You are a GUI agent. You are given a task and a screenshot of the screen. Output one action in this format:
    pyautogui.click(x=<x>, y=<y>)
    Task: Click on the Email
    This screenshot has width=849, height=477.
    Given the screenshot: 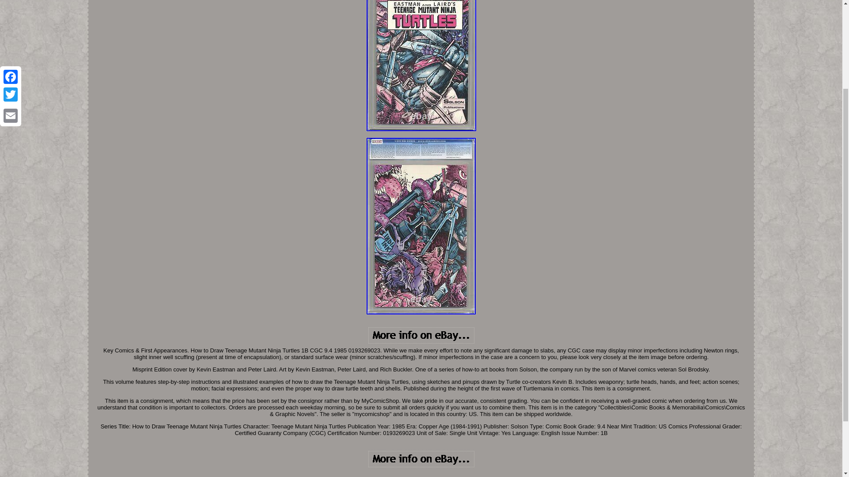 What is the action you would take?
    pyautogui.click(x=11, y=3)
    